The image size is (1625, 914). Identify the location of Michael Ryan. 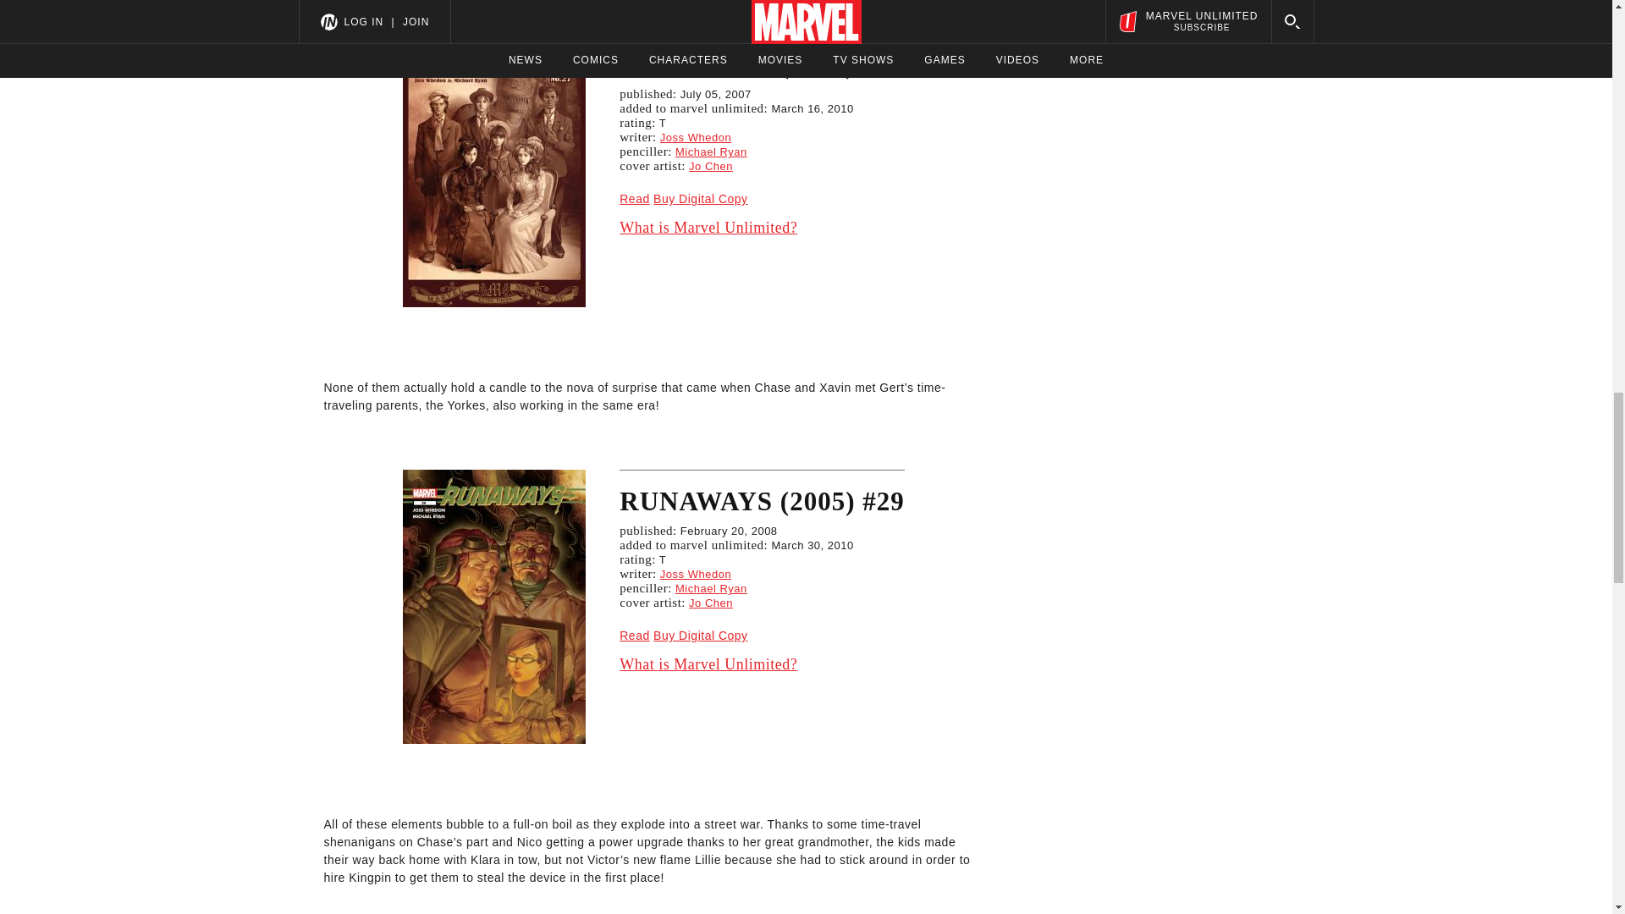
(711, 151).